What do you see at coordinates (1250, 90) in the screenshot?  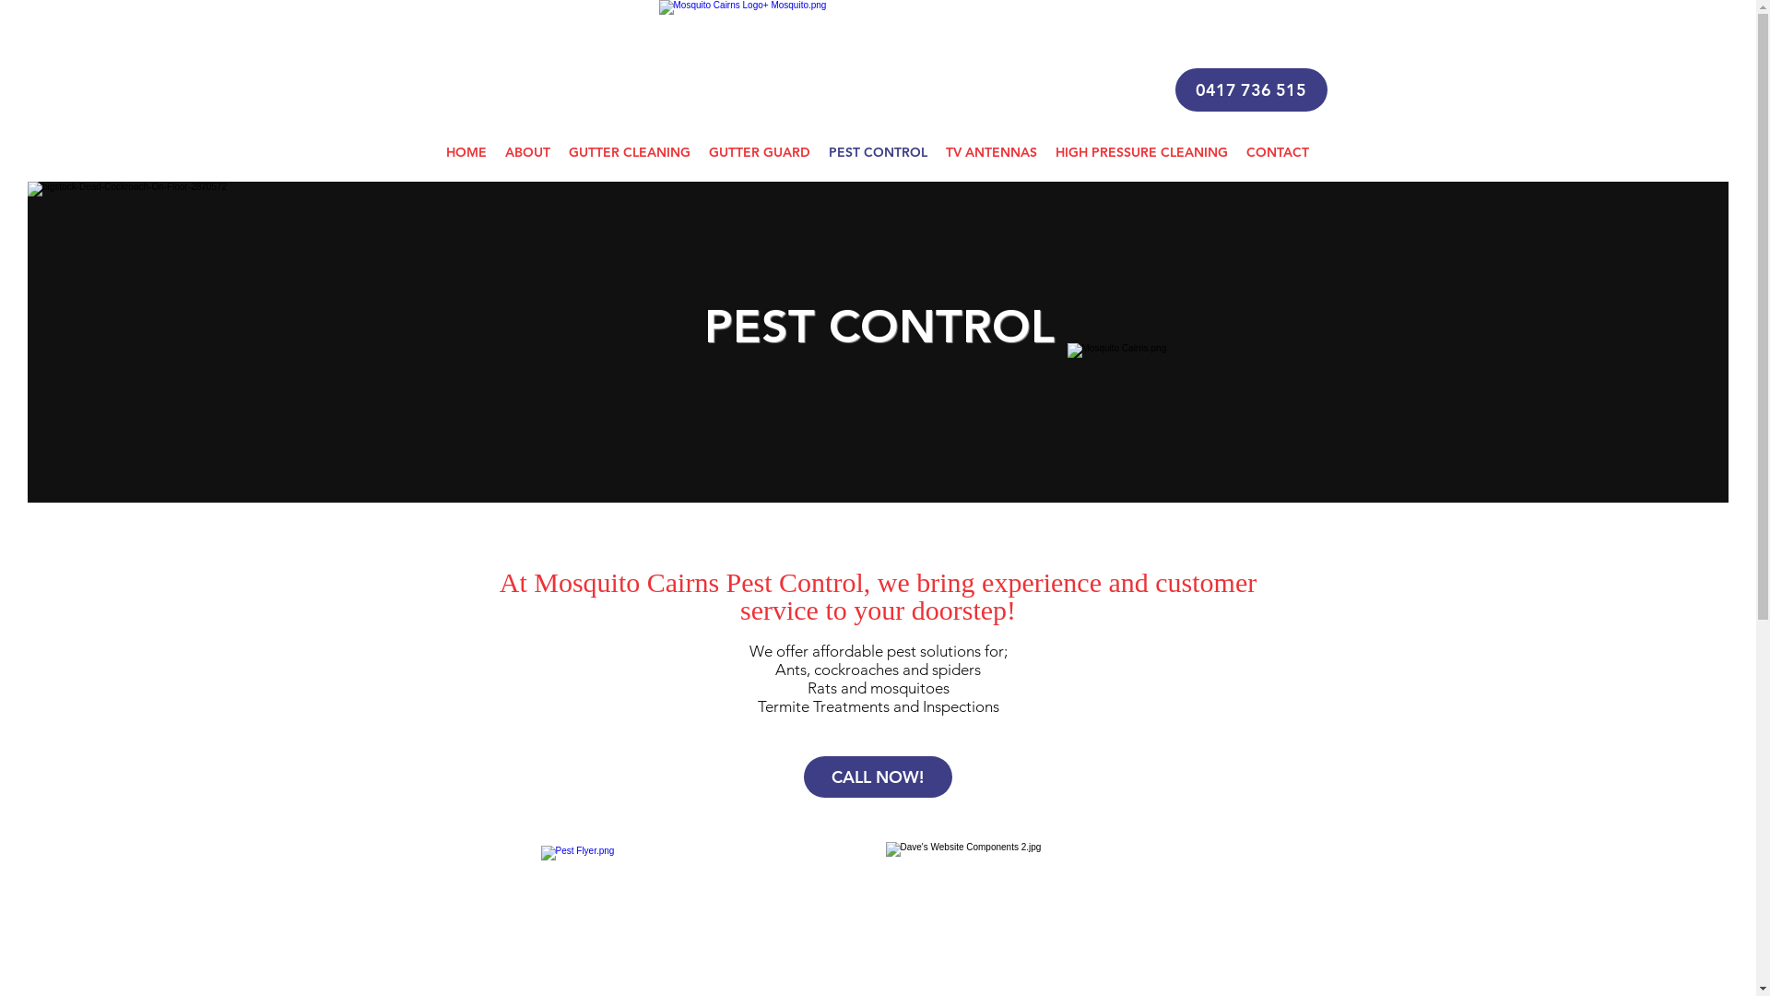 I see `0417 736 515` at bounding box center [1250, 90].